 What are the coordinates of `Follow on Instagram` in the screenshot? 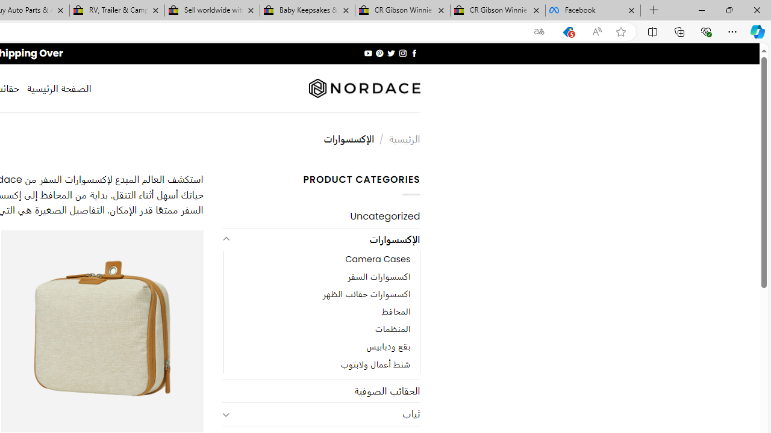 It's located at (402, 53).